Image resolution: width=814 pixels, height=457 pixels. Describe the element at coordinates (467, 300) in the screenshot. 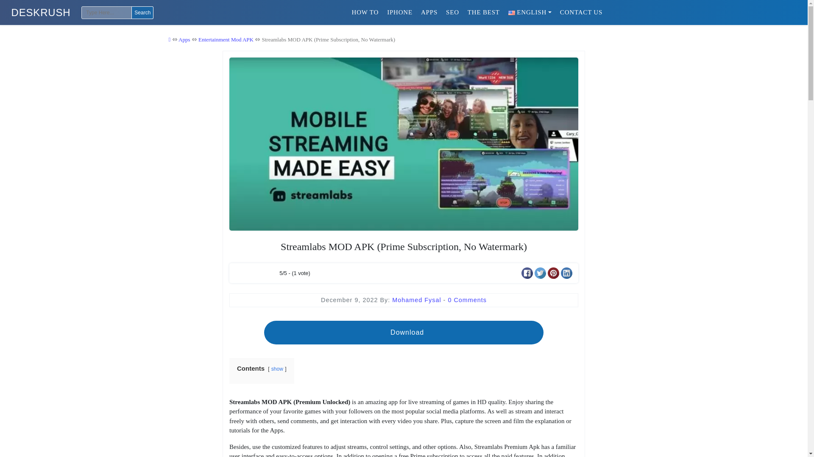

I see `0 Comments` at that location.